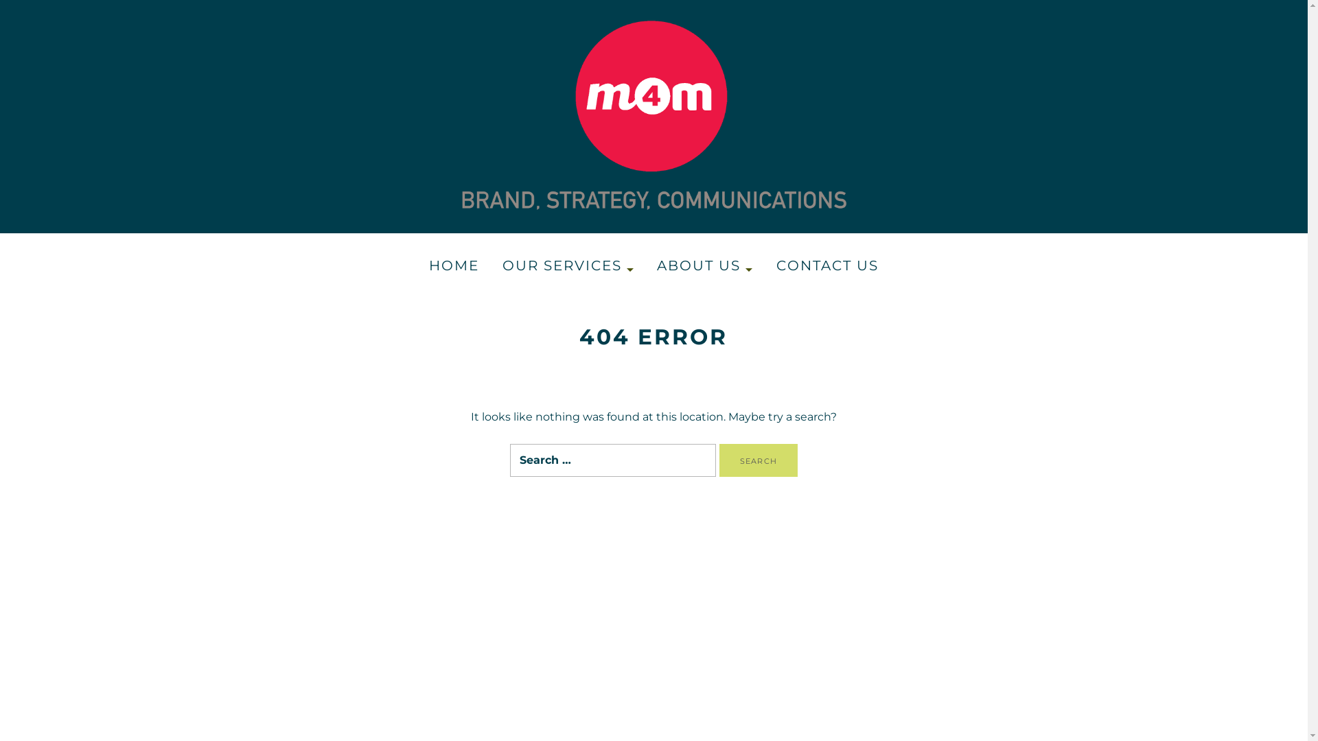 The image size is (1318, 741). Describe the element at coordinates (828, 266) in the screenshot. I see `CONTACT US` at that location.